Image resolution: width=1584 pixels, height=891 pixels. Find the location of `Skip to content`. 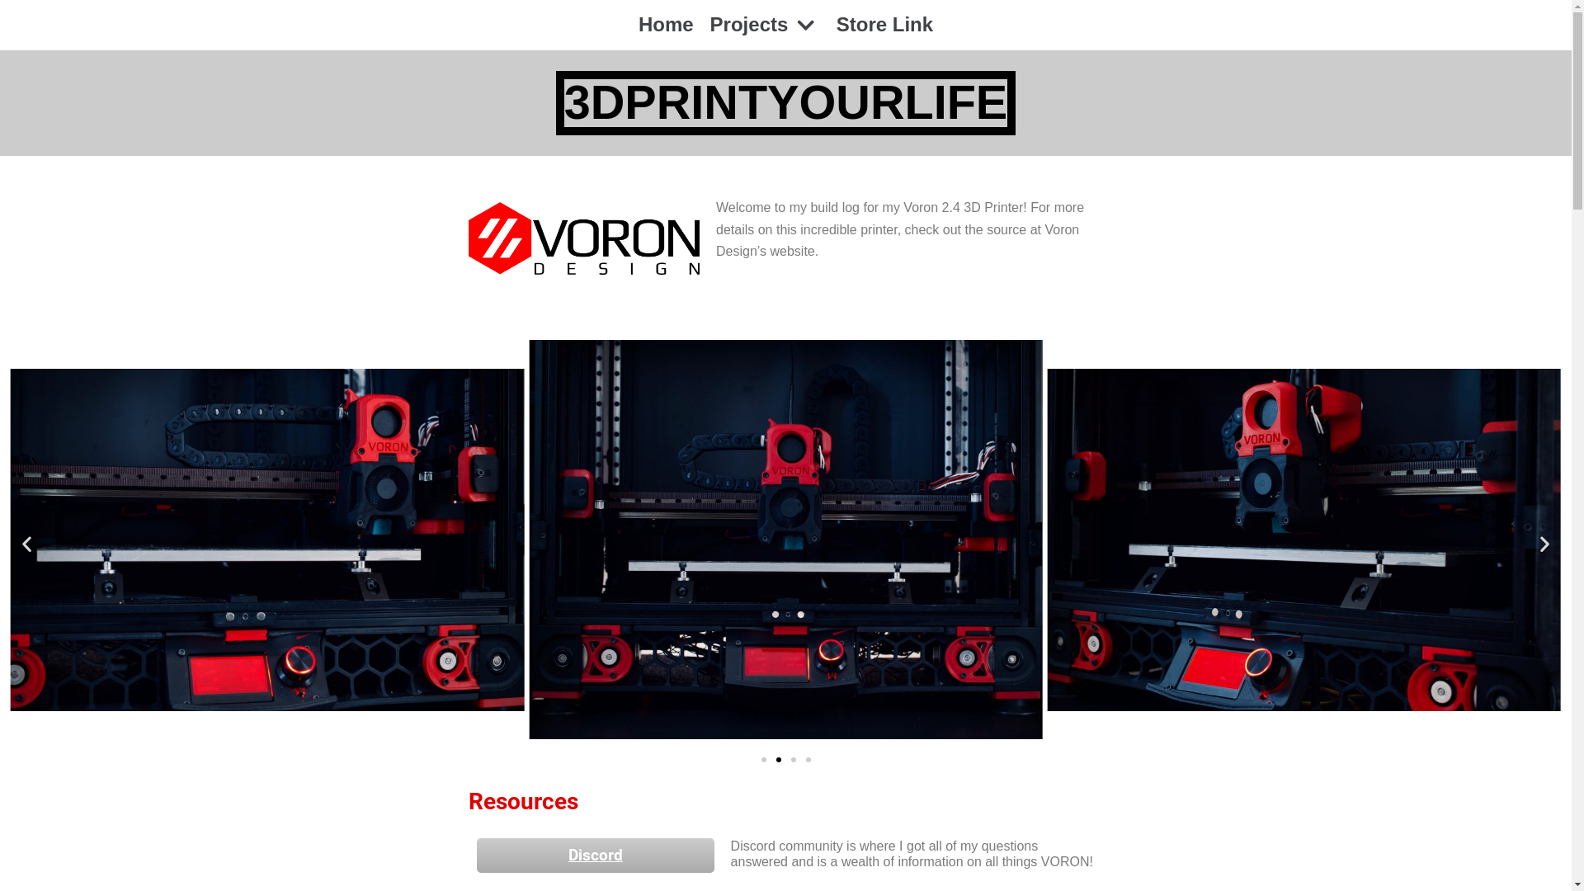

Skip to content is located at coordinates (16, 8).